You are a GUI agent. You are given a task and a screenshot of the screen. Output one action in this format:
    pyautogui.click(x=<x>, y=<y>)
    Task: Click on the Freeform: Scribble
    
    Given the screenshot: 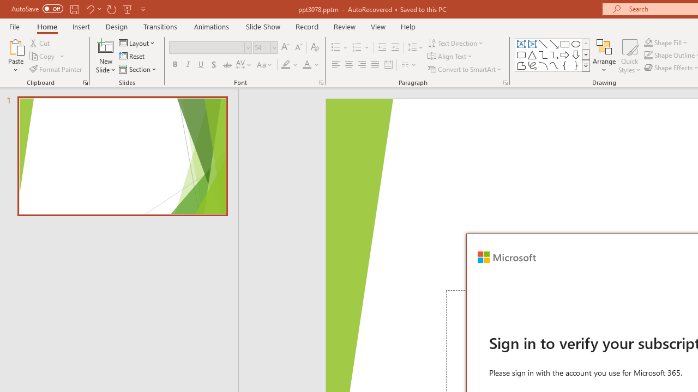 What is the action you would take?
    pyautogui.click(x=532, y=65)
    